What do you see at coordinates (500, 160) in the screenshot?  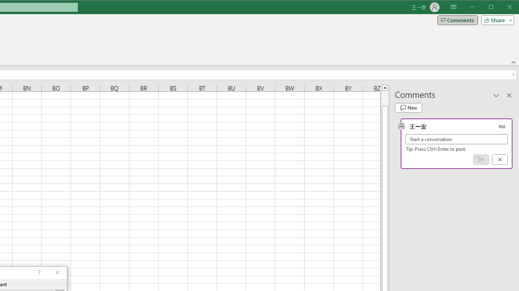 I see `Cancel` at bounding box center [500, 160].